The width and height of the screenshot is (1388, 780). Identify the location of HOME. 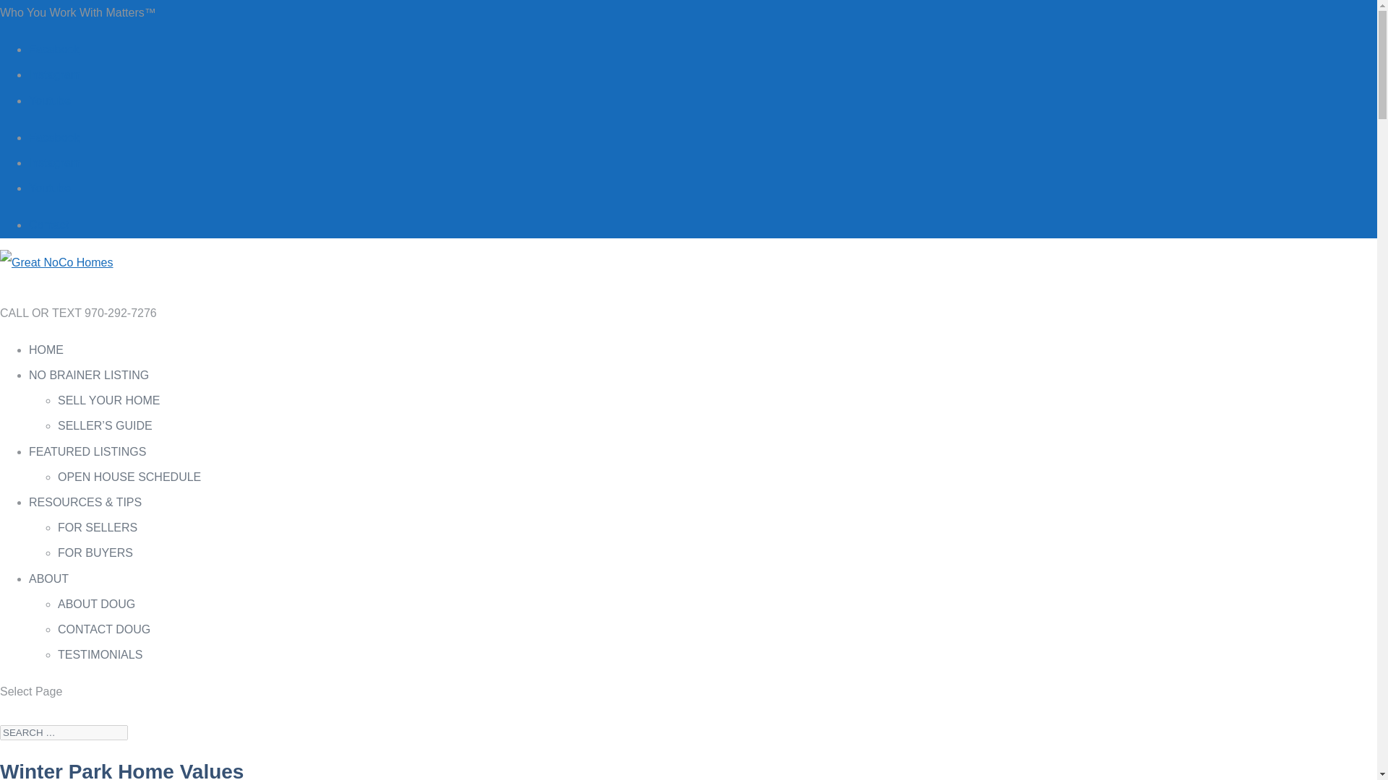
(46, 359).